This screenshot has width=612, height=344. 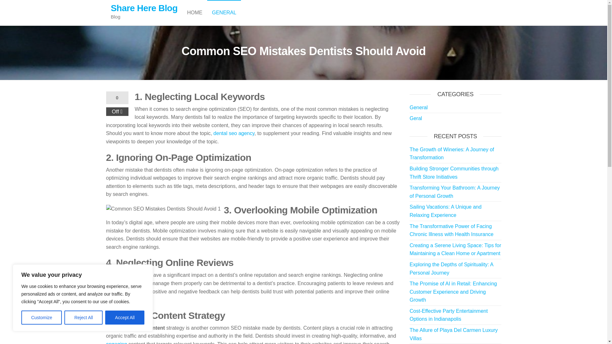 I want to click on GENERAL, so click(x=224, y=13).